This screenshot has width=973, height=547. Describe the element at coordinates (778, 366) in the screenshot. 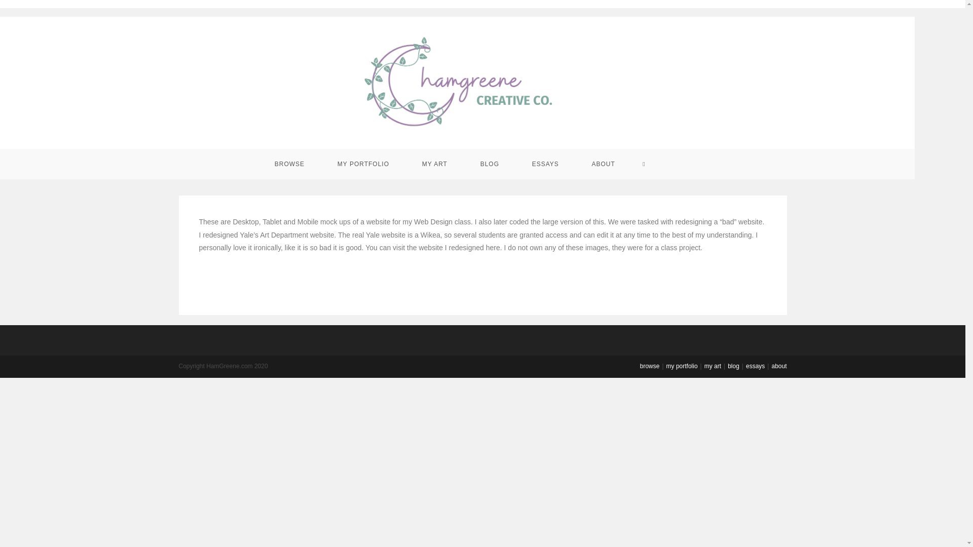

I see `about` at that location.